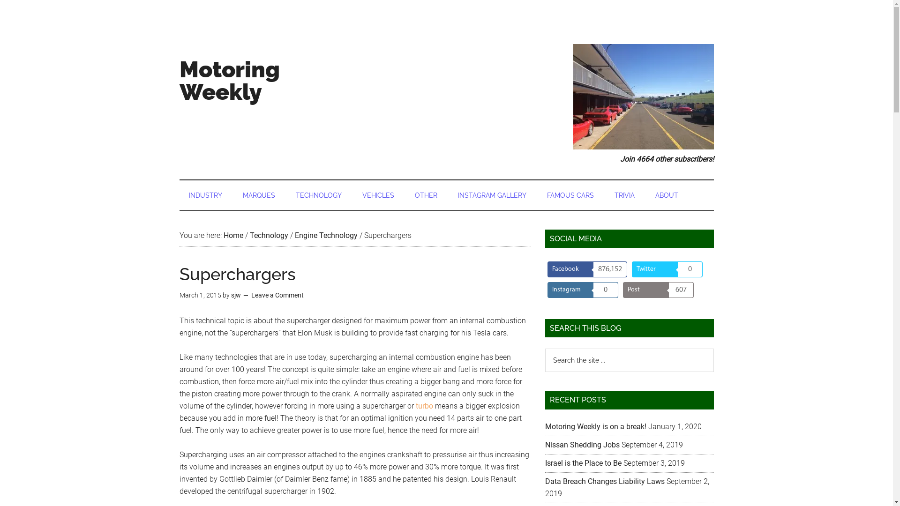 Image resolution: width=900 pixels, height=506 pixels. What do you see at coordinates (492, 195) in the screenshot?
I see `INSTAGRAM GALLERY` at bounding box center [492, 195].